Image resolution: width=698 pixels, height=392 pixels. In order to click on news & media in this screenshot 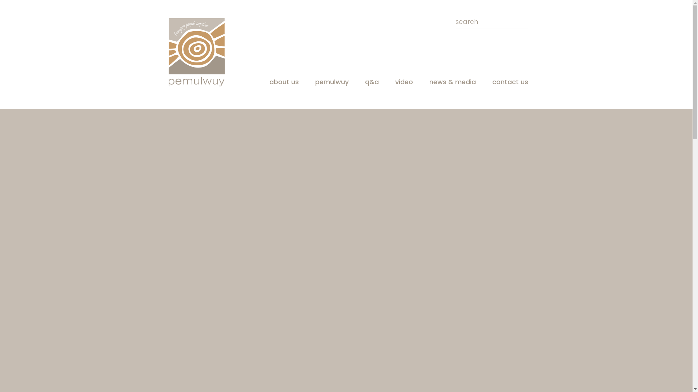, I will do `click(452, 82)`.